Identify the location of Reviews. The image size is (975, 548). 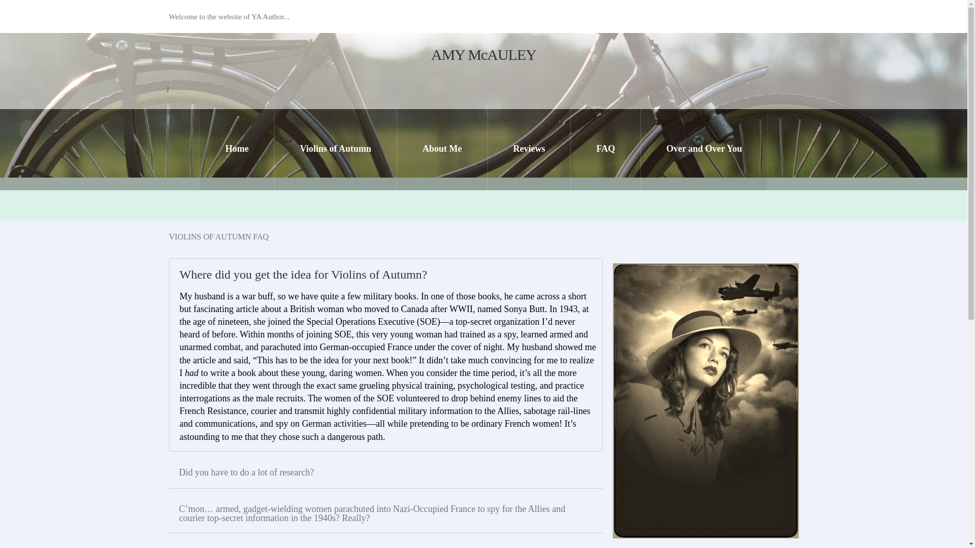
(529, 149).